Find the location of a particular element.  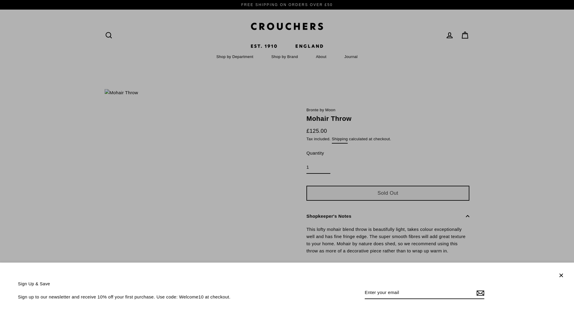

Search is located at coordinates (109, 35).